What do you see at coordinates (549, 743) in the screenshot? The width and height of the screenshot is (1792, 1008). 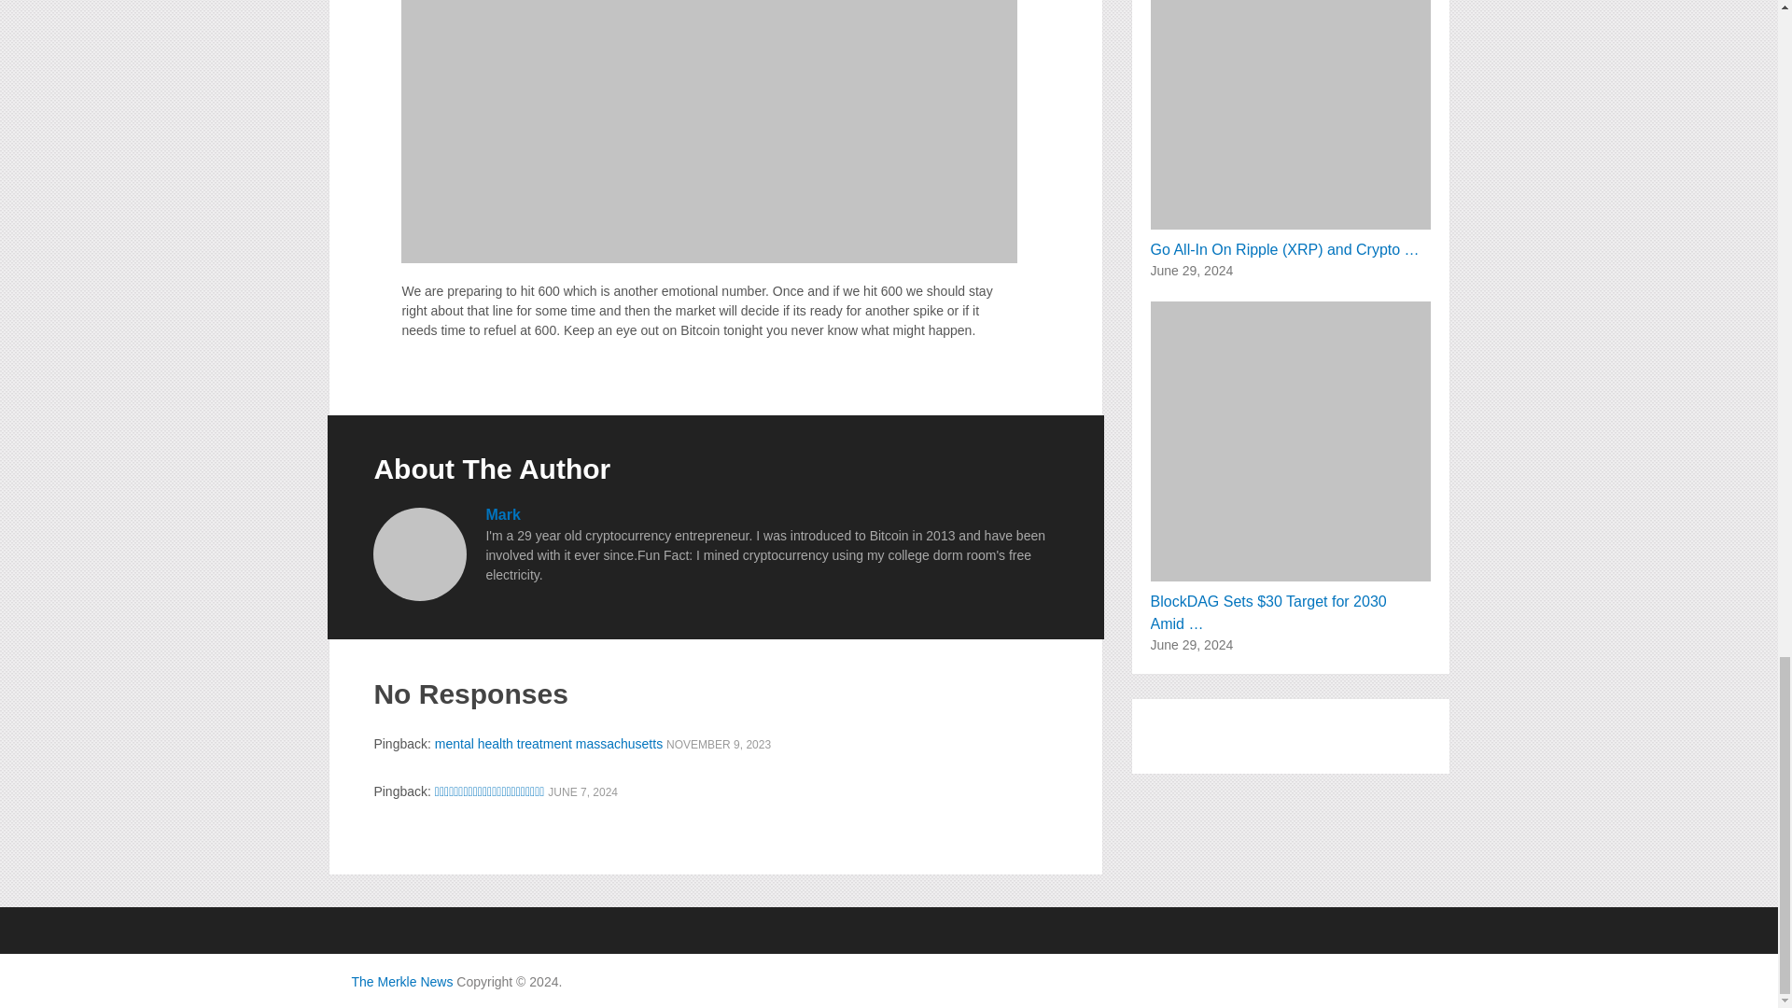 I see `mental health treatment massachusetts` at bounding box center [549, 743].